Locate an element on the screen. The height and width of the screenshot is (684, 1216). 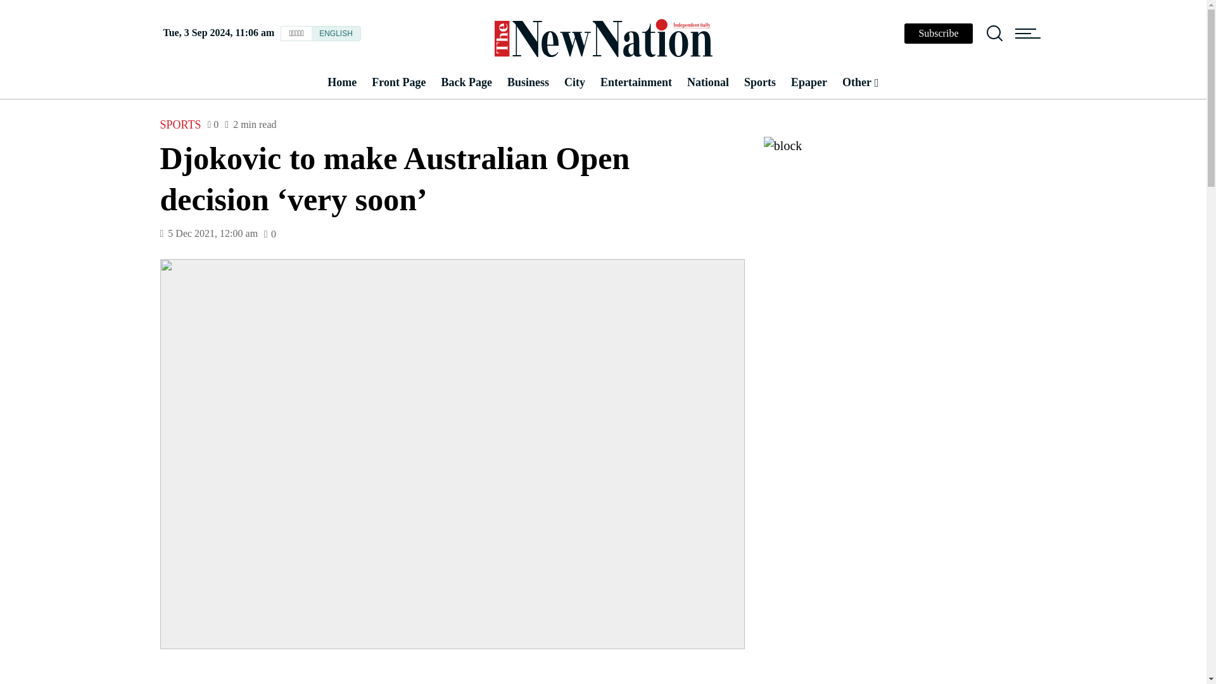
Business is located at coordinates (528, 82).